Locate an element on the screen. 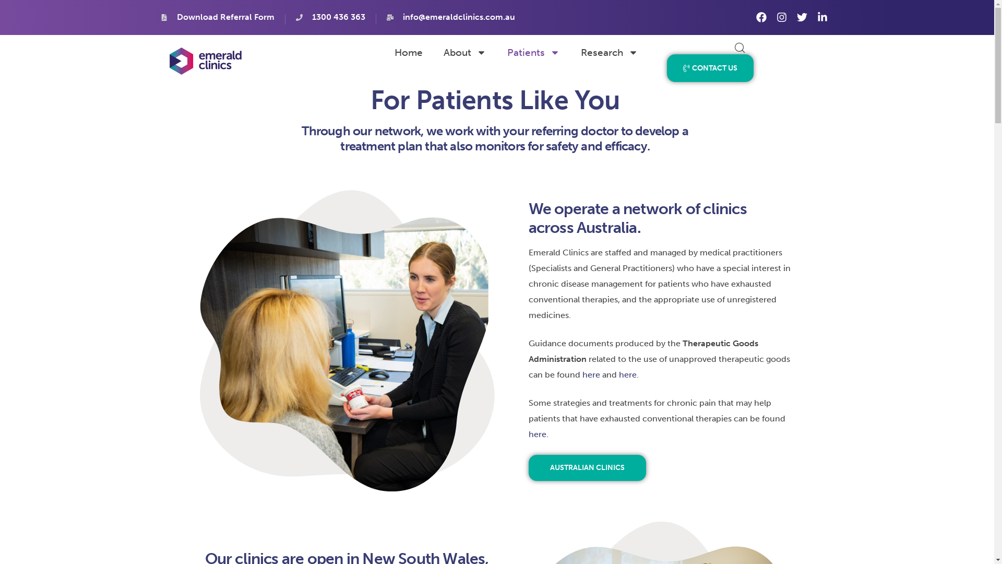 The height and width of the screenshot is (564, 1002). Patients is located at coordinates (533, 52).